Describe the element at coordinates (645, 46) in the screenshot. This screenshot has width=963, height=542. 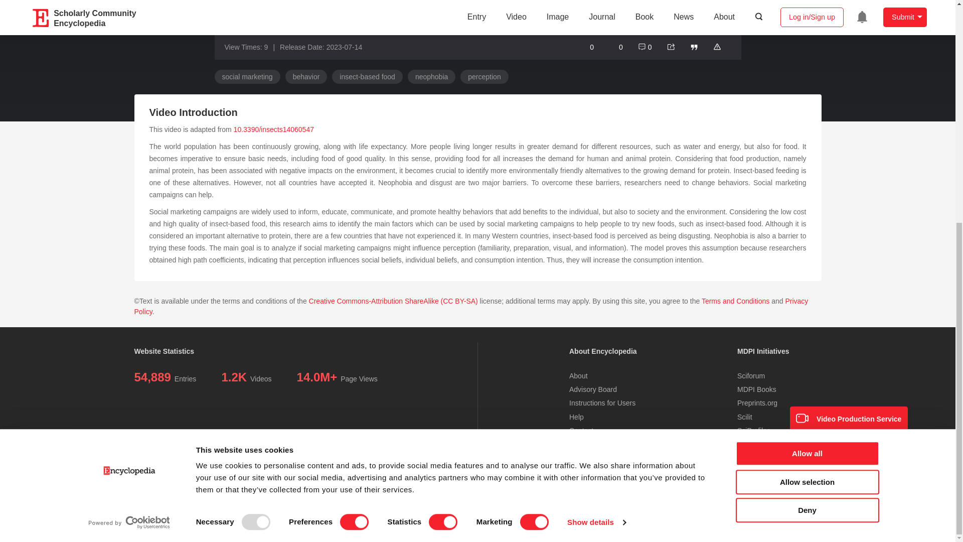
I see `Comment` at that location.